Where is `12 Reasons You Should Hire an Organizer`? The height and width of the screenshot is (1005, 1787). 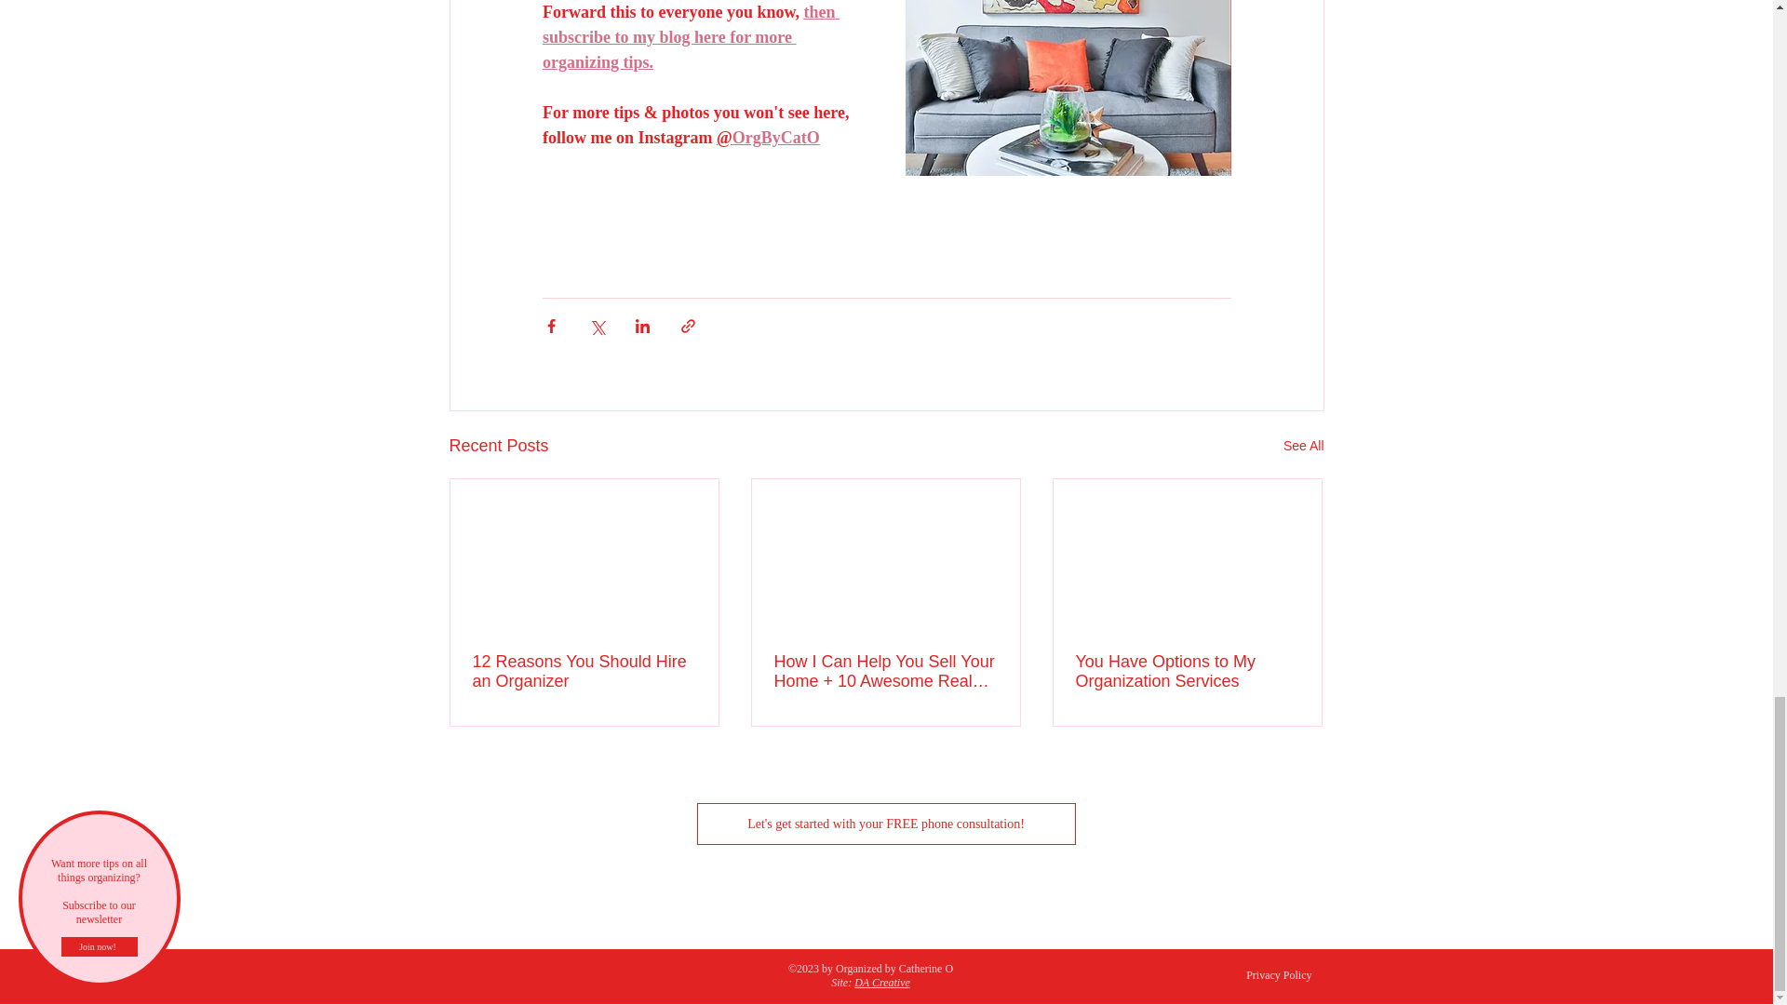 12 Reasons You Should Hire an Organizer is located at coordinates (584, 672).